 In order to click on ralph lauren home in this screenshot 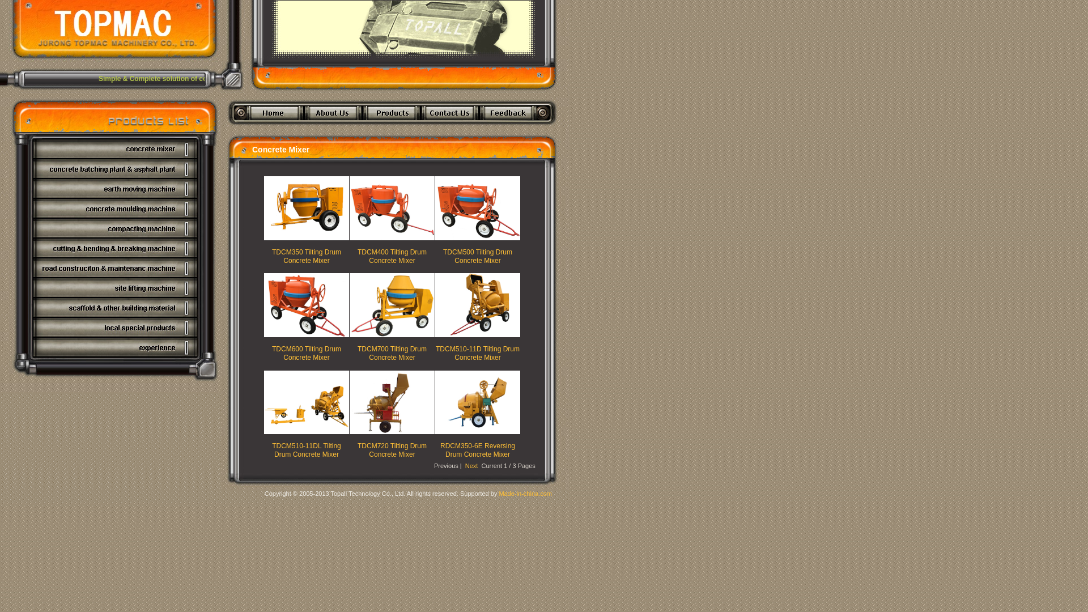, I will do `click(747, 131)`.